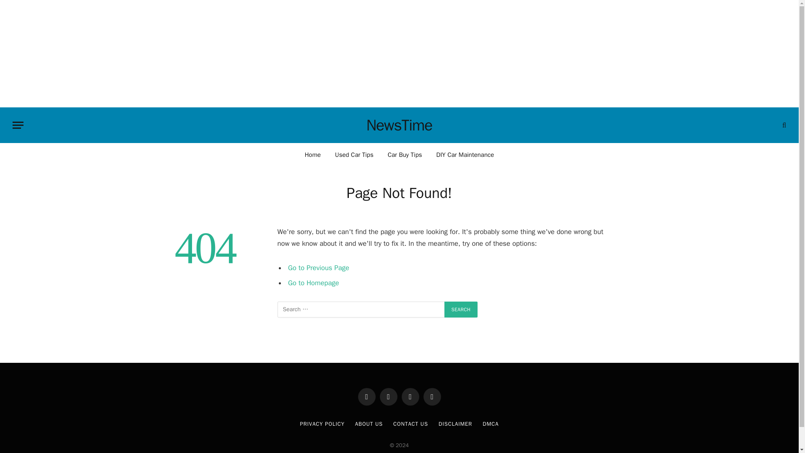  Describe the element at coordinates (313, 154) in the screenshot. I see `Home` at that location.